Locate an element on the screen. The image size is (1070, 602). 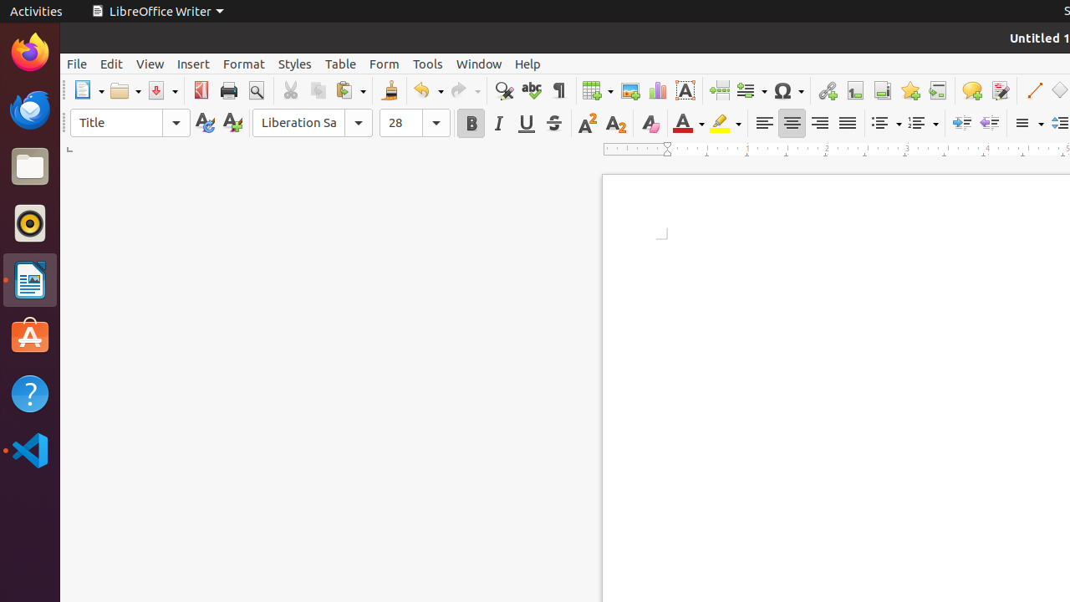
Cut is located at coordinates (291, 90).